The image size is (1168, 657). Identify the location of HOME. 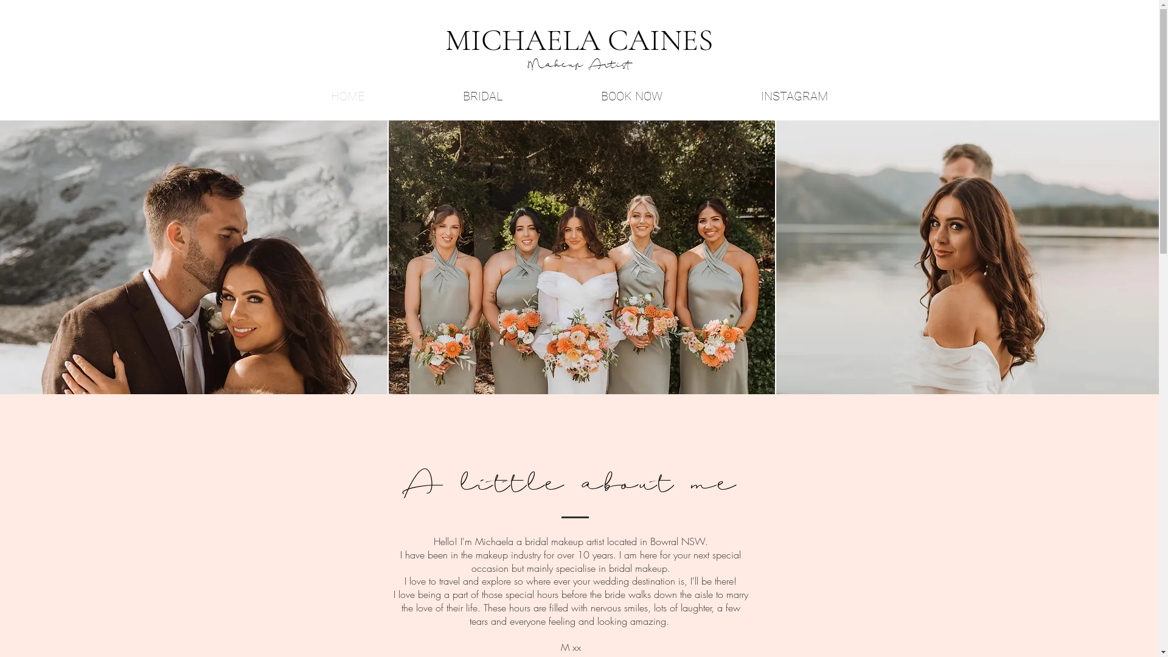
(347, 96).